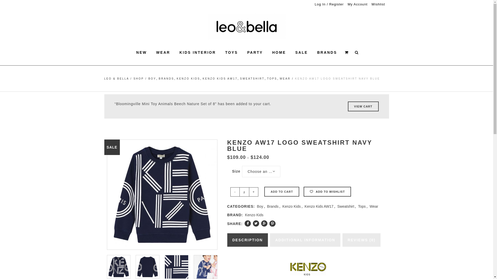 The width and height of the screenshot is (497, 279). What do you see at coordinates (327, 192) in the screenshot?
I see `ADD TO WISHLIST` at bounding box center [327, 192].